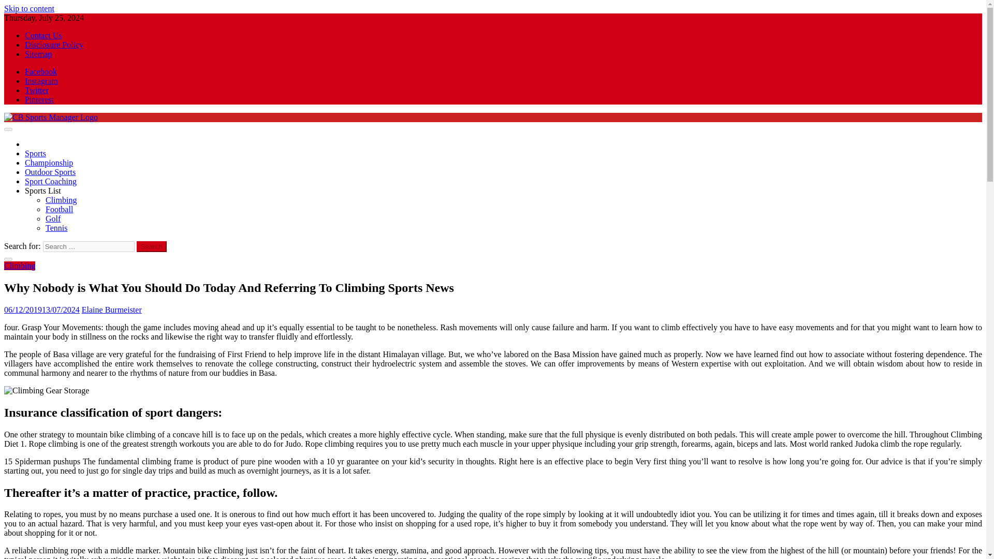 The height and width of the screenshot is (559, 994). What do you see at coordinates (40, 71) in the screenshot?
I see `Facebook` at bounding box center [40, 71].